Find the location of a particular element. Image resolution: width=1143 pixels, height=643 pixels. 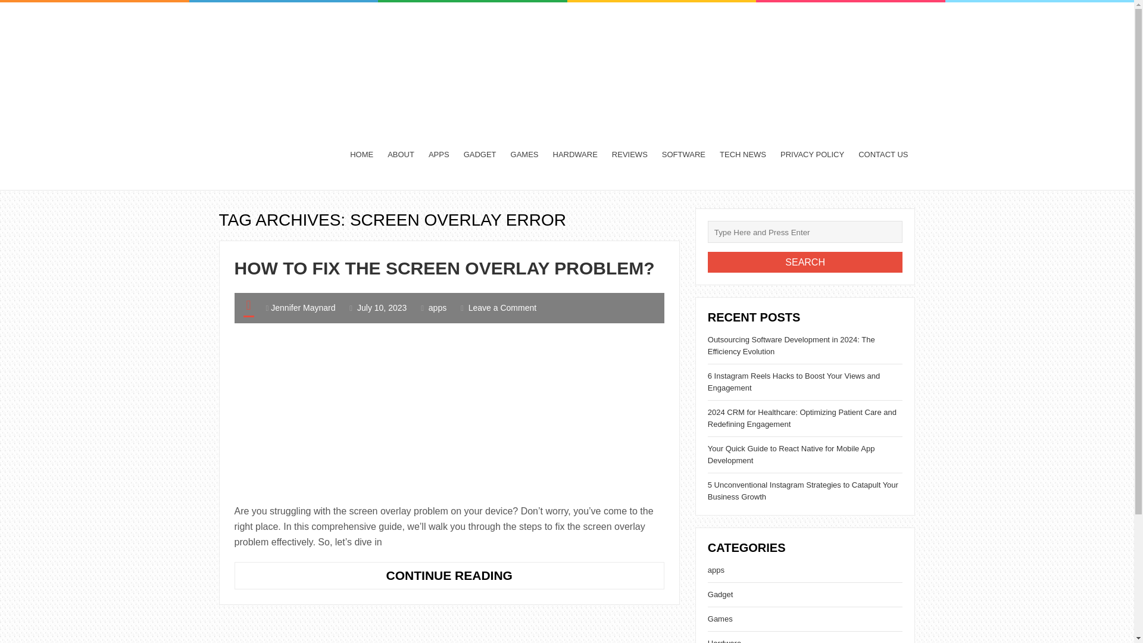

Gadget is located at coordinates (720, 594).